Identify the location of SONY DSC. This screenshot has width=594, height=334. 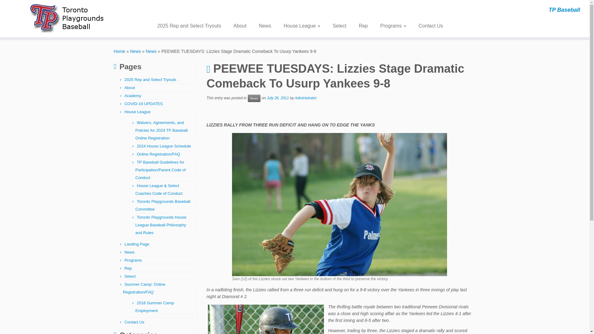
(266, 319).